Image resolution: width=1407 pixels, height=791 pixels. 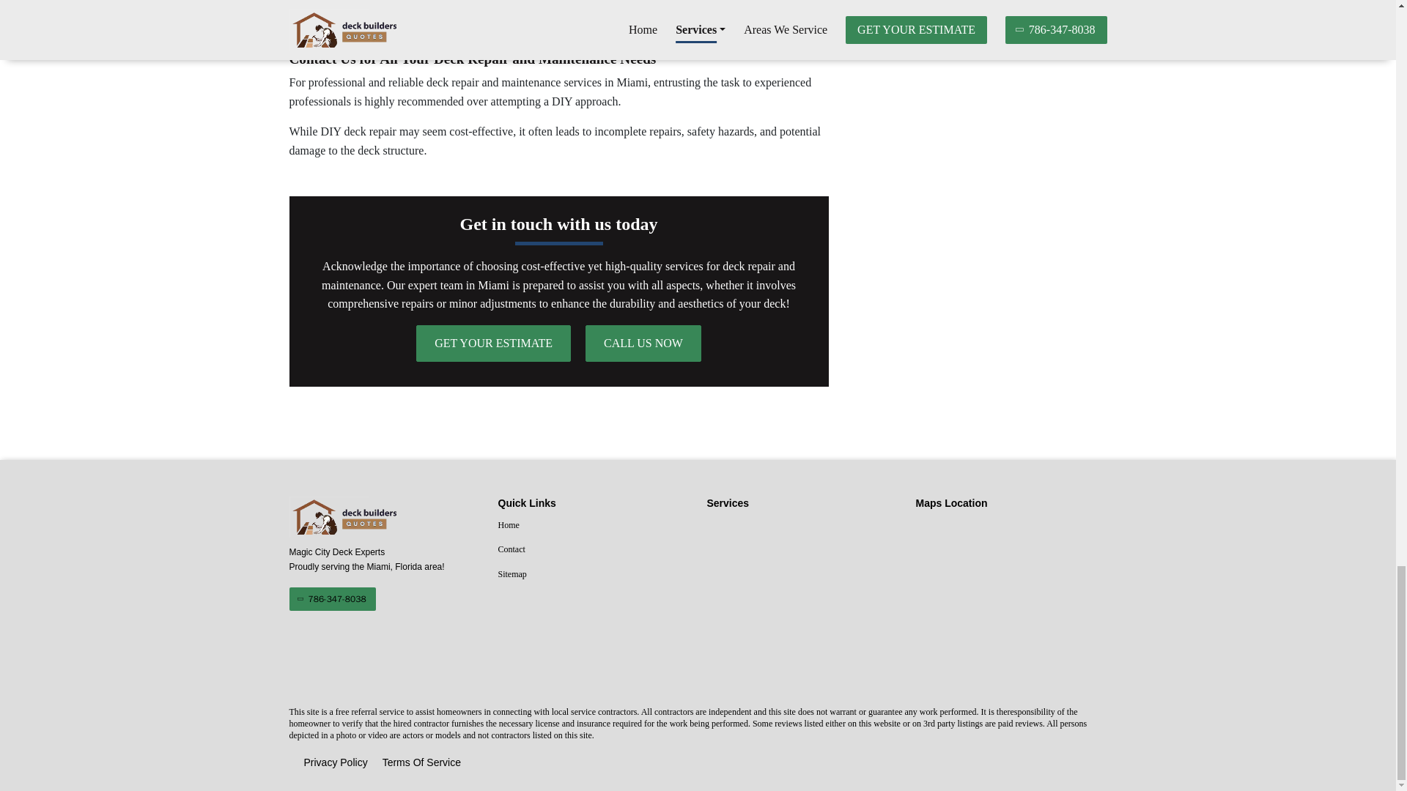 I want to click on Contact, so click(x=594, y=549).